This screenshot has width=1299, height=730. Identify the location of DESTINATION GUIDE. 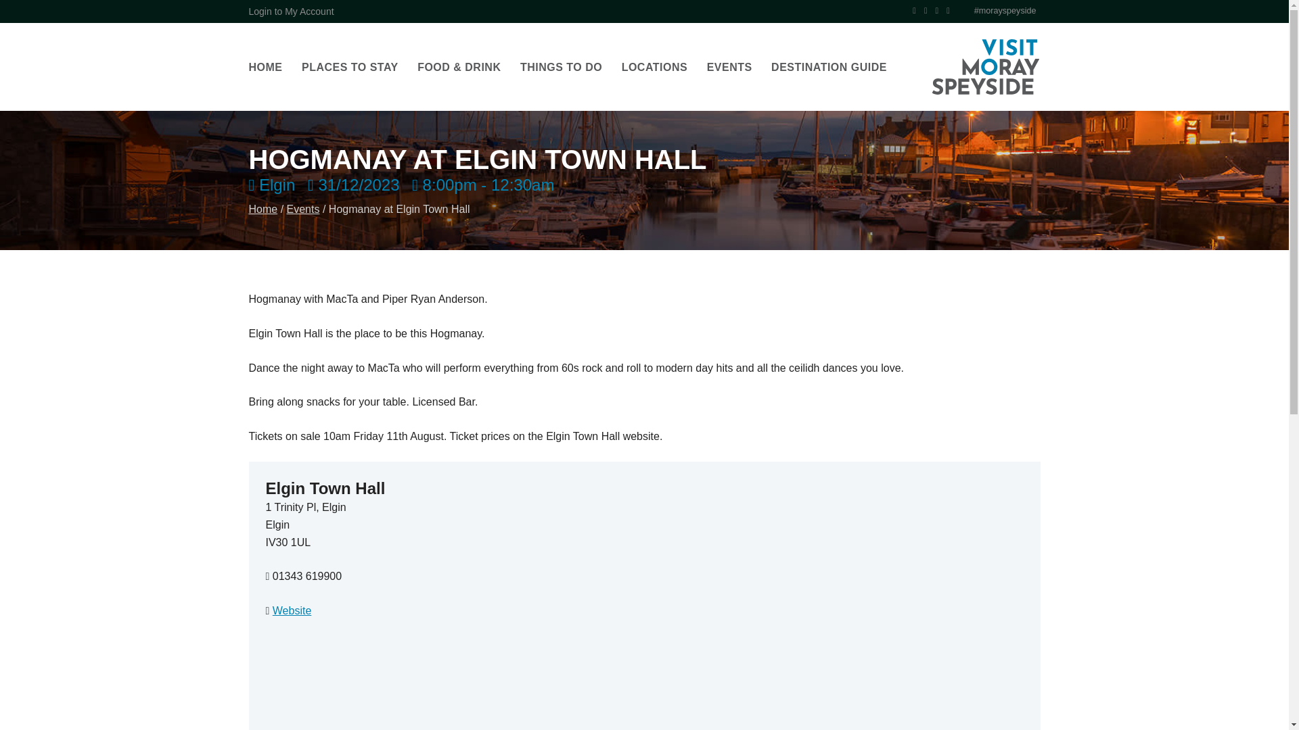
(829, 68).